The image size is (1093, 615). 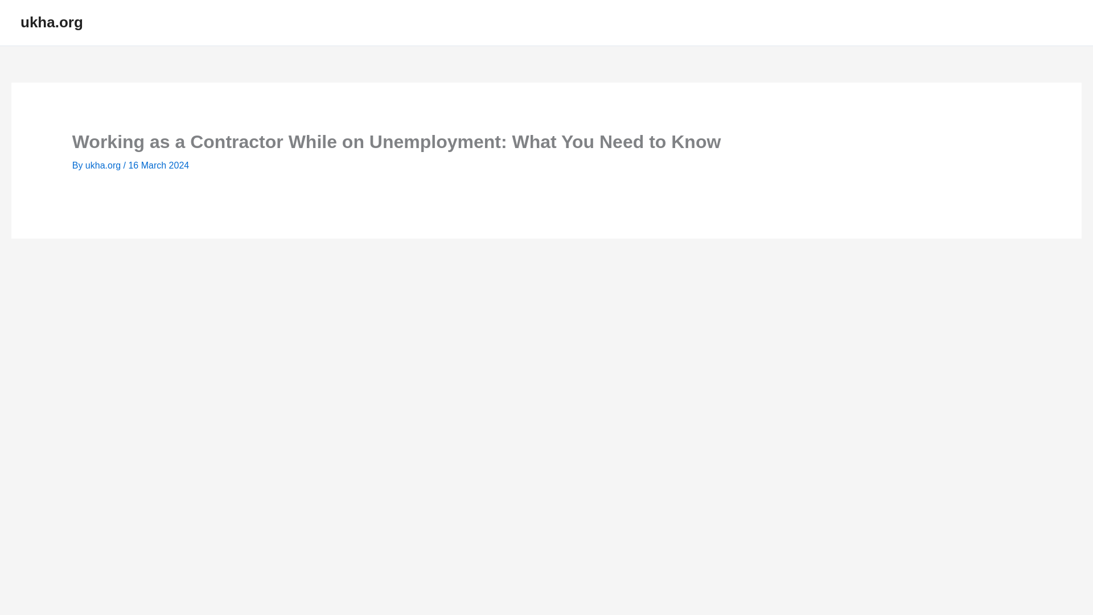 What do you see at coordinates (51, 22) in the screenshot?
I see `ukha.org` at bounding box center [51, 22].